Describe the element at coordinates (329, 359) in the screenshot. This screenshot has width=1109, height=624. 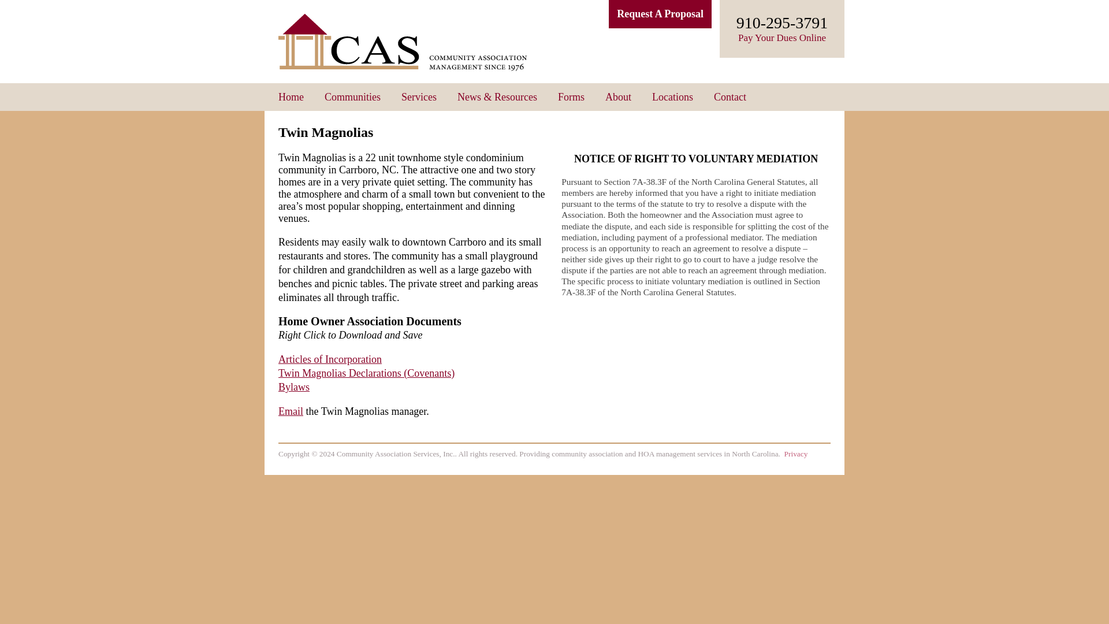
I see `Articles of Incorporation` at that location.